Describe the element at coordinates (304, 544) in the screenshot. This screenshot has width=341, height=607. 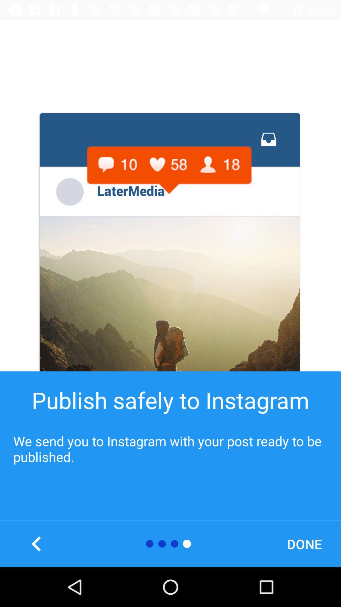
I see `press done icon` at that location.